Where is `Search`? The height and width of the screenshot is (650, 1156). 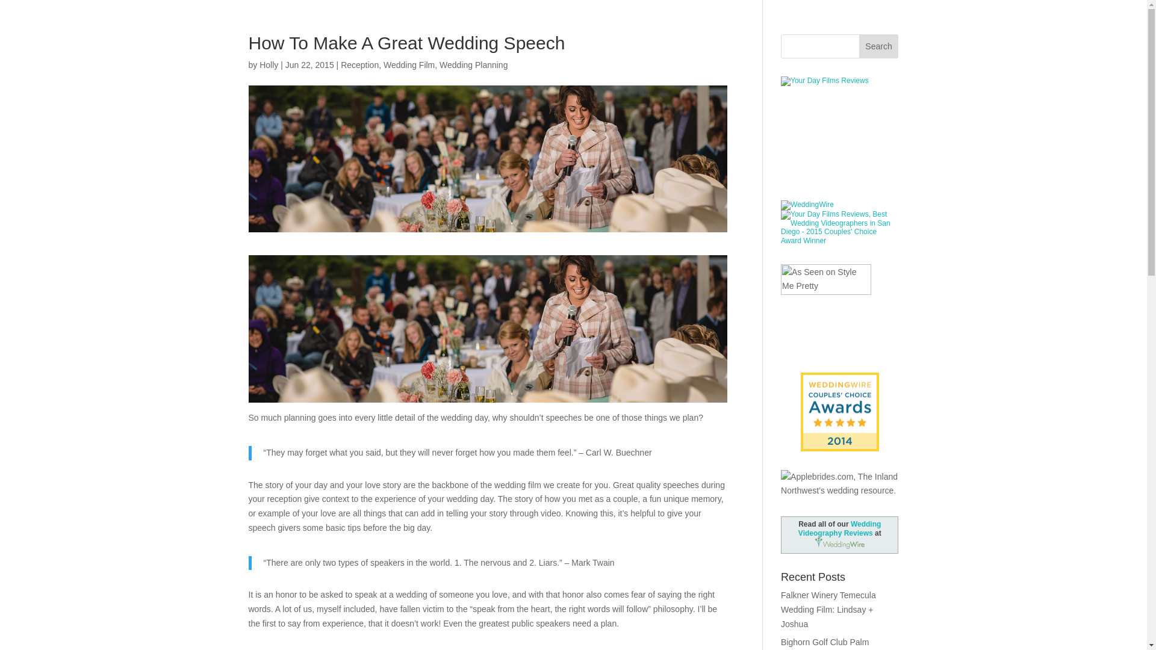
Search is located at coordinates (879, 46).